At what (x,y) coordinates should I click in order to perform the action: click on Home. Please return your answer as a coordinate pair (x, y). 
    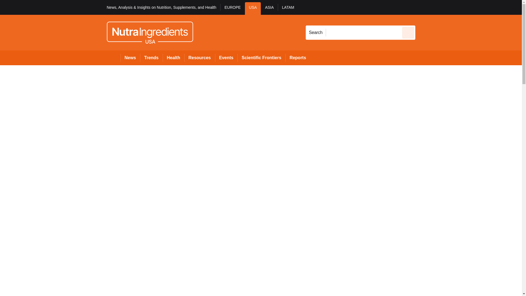
    Looking at the image, I should click on (113, 58).